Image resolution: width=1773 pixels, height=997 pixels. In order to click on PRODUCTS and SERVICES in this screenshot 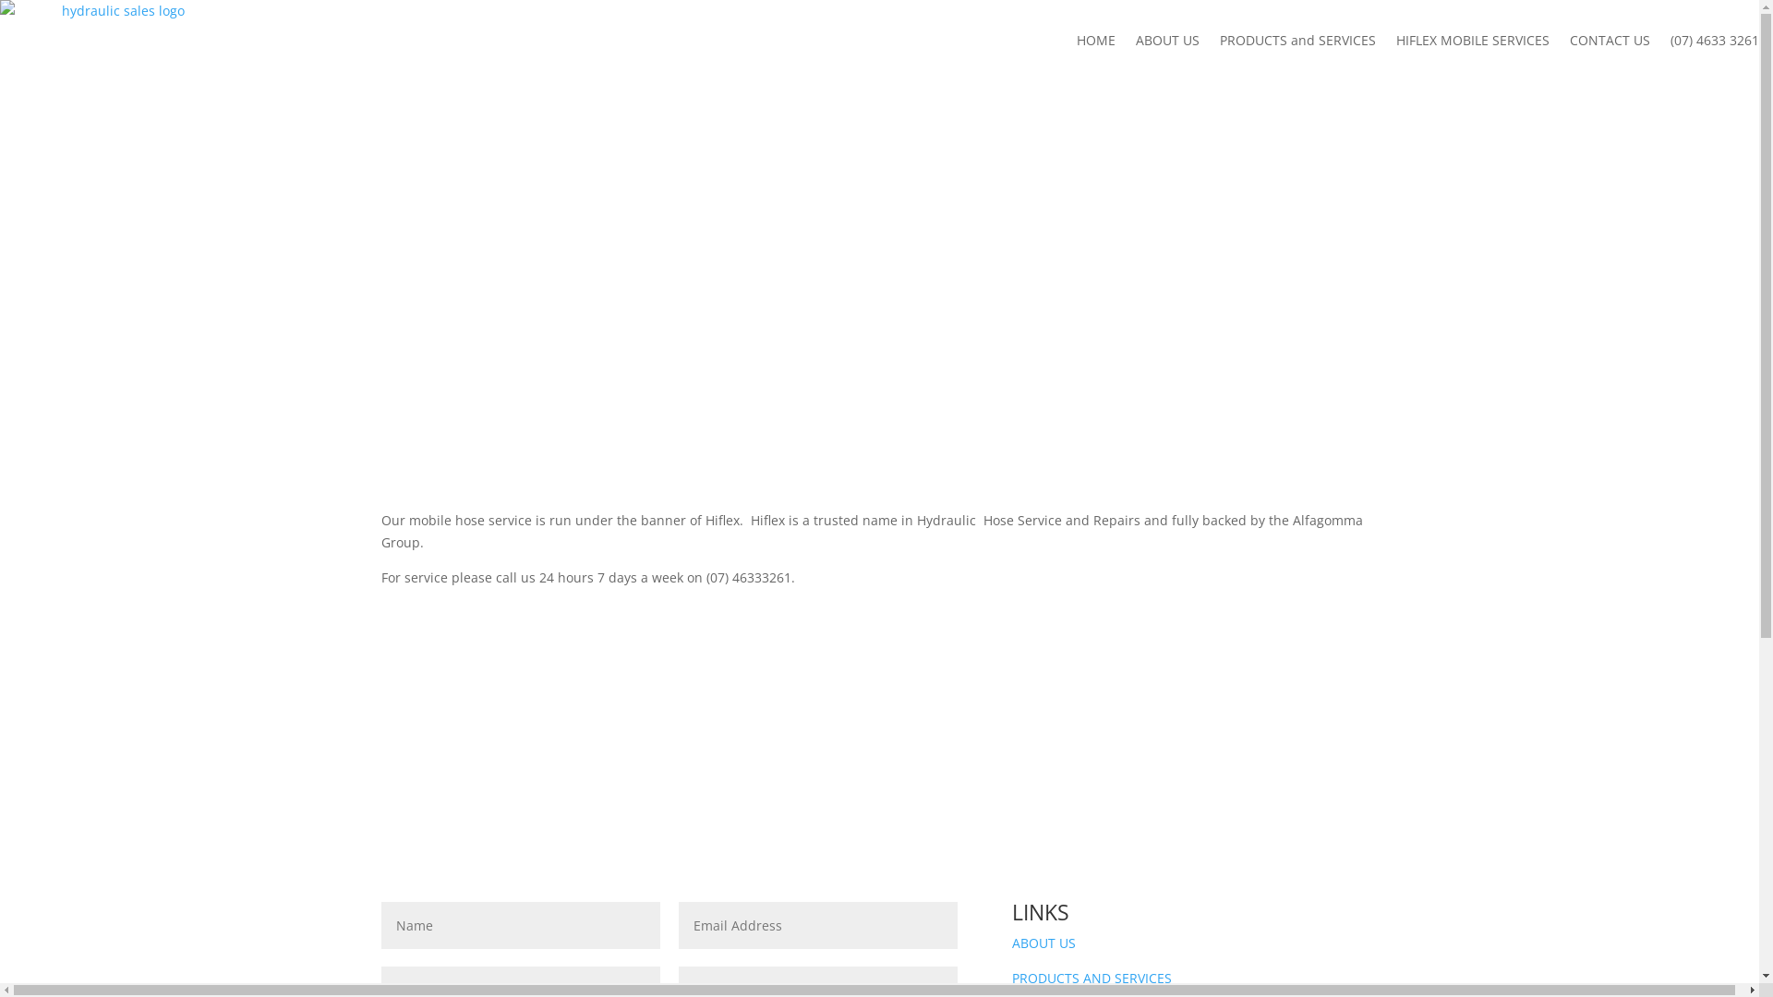, I will do `click(1298, 41)`.